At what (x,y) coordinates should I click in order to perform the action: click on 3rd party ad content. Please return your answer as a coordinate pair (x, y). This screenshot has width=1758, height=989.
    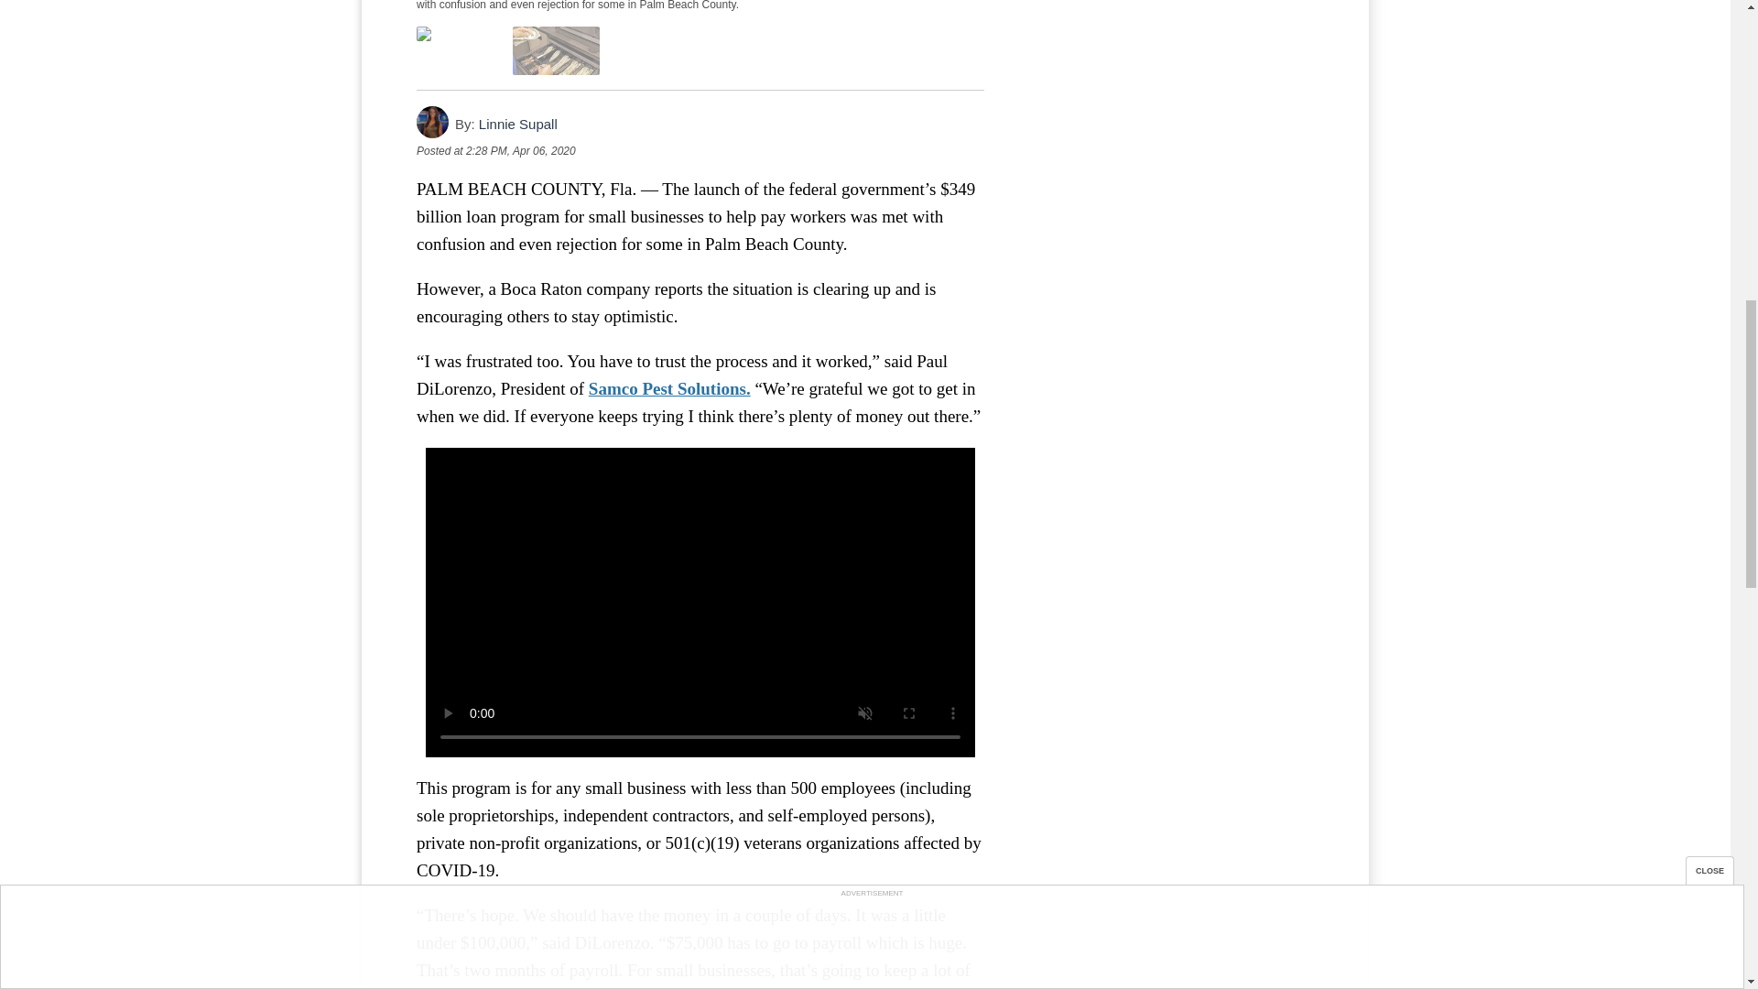
    Looking at the image, I should click on (1176, 70).